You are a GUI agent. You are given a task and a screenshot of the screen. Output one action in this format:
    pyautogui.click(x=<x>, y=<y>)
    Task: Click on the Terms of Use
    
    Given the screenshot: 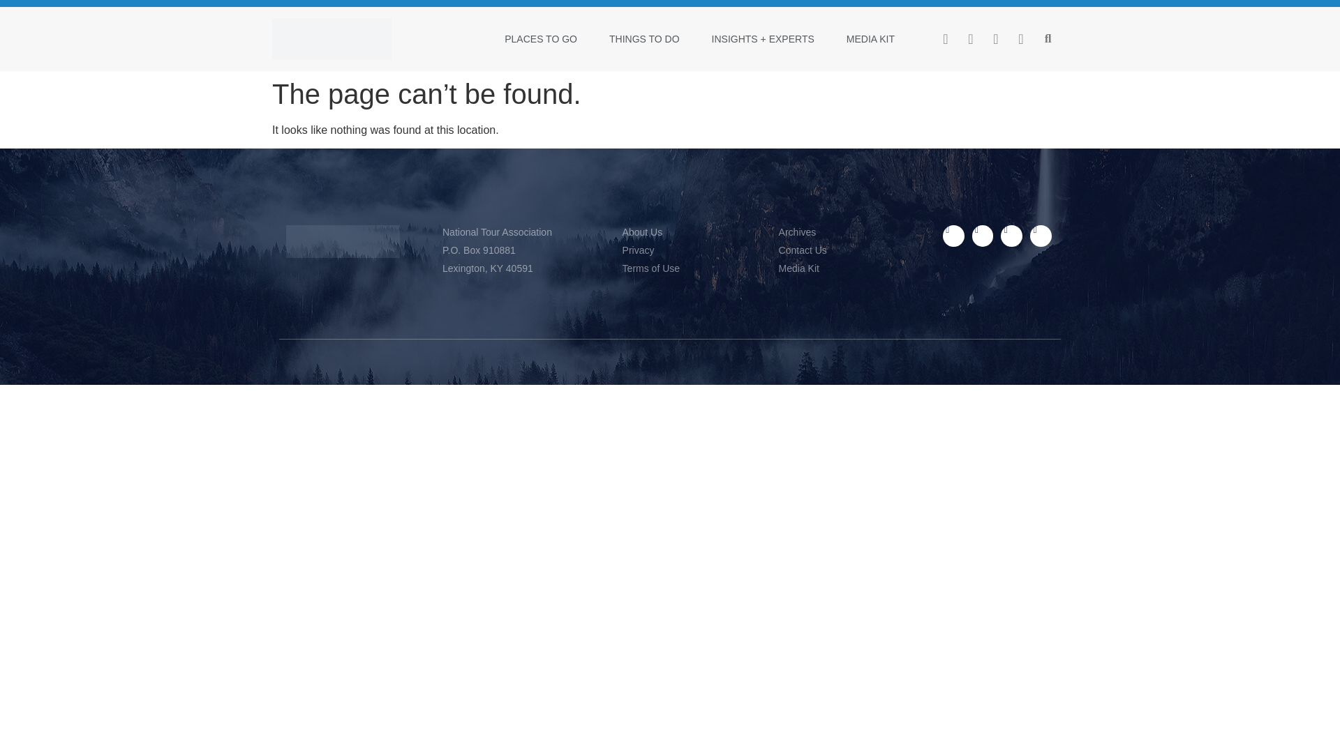 What is the action you would take?
    pyautogui.click(x=694, y=268)
    